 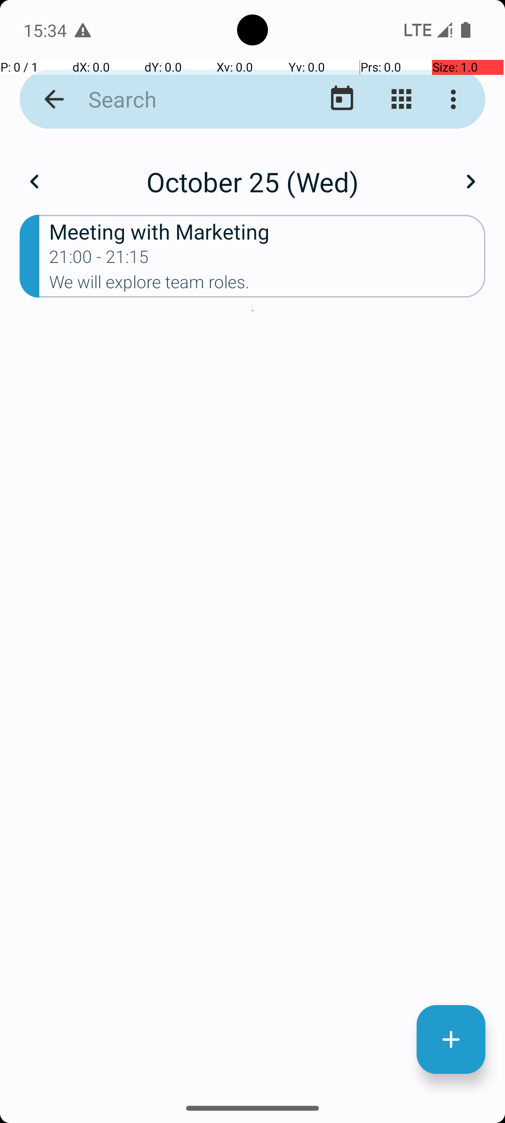 What do you see at coordinates (252, 182) in the screenshot?
I see `October 25 (Wed)` at bounding box center [252, 182].